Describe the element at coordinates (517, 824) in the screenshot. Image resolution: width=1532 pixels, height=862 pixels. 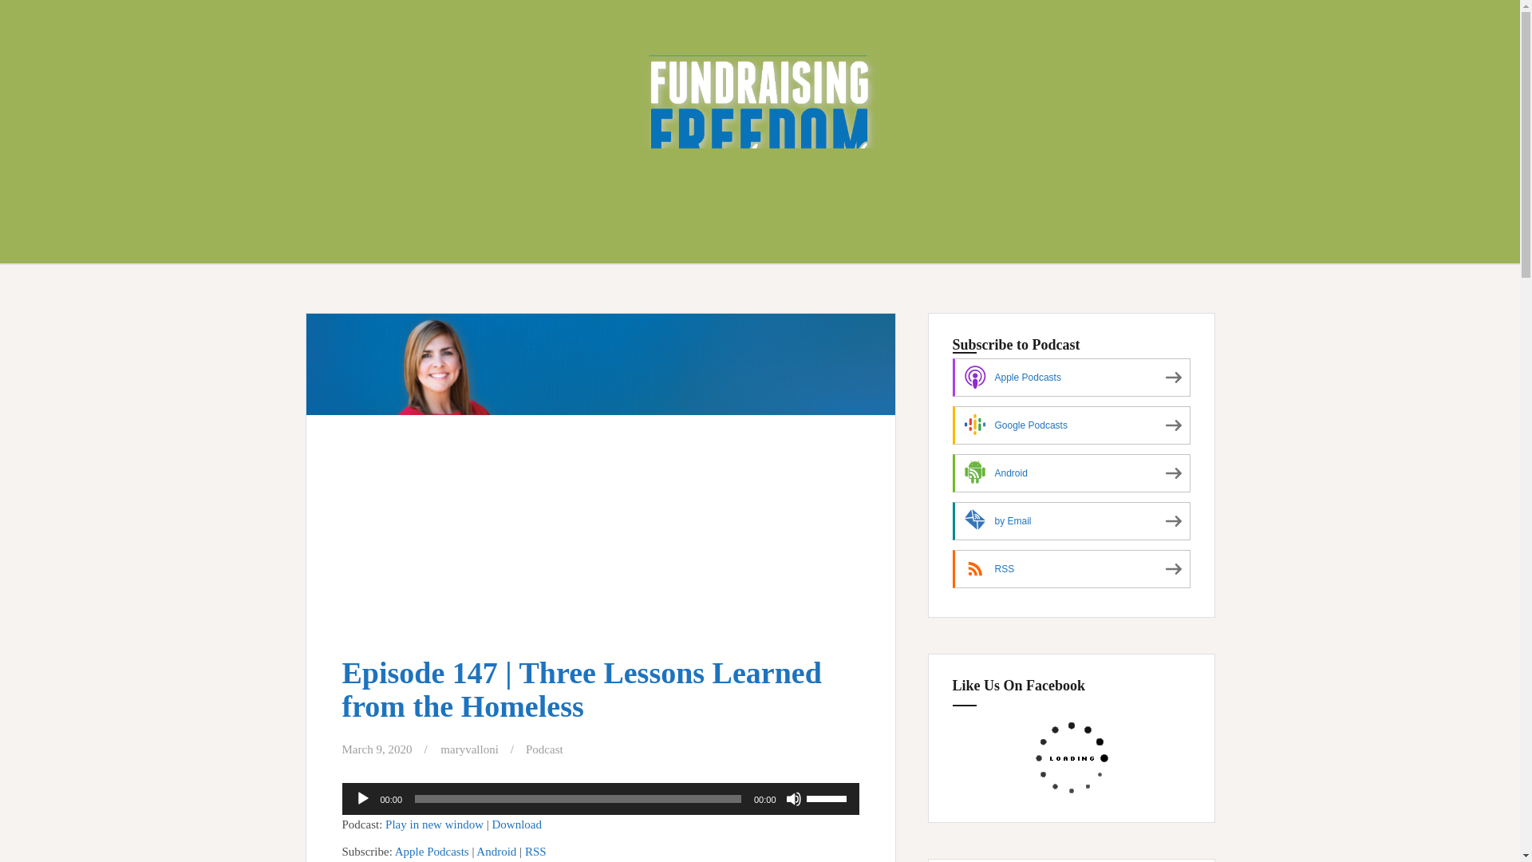
I see `Download` at that location.